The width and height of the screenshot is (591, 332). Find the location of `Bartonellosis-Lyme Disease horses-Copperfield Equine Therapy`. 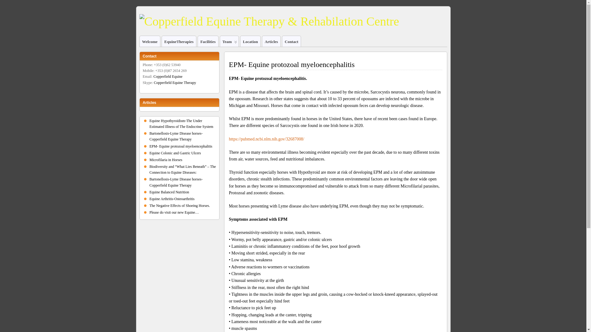

Bartonellosis-Lyme Disease horses-Copperfield Equine Therapy is located at coordinates (176, 136).